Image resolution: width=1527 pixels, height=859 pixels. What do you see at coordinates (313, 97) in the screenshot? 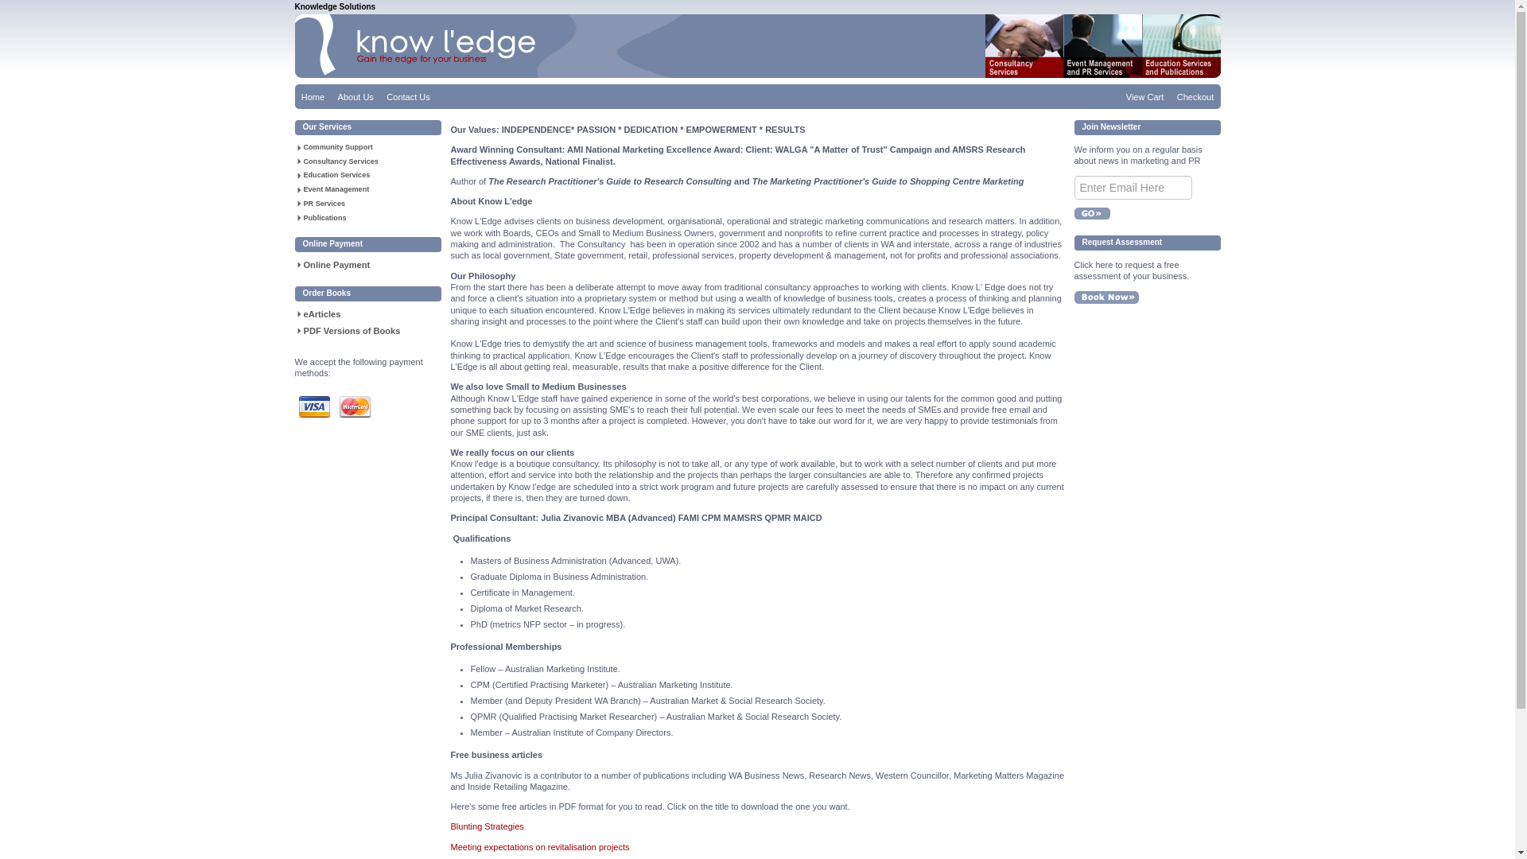
I see `Home` at bounding box center [313, 97].